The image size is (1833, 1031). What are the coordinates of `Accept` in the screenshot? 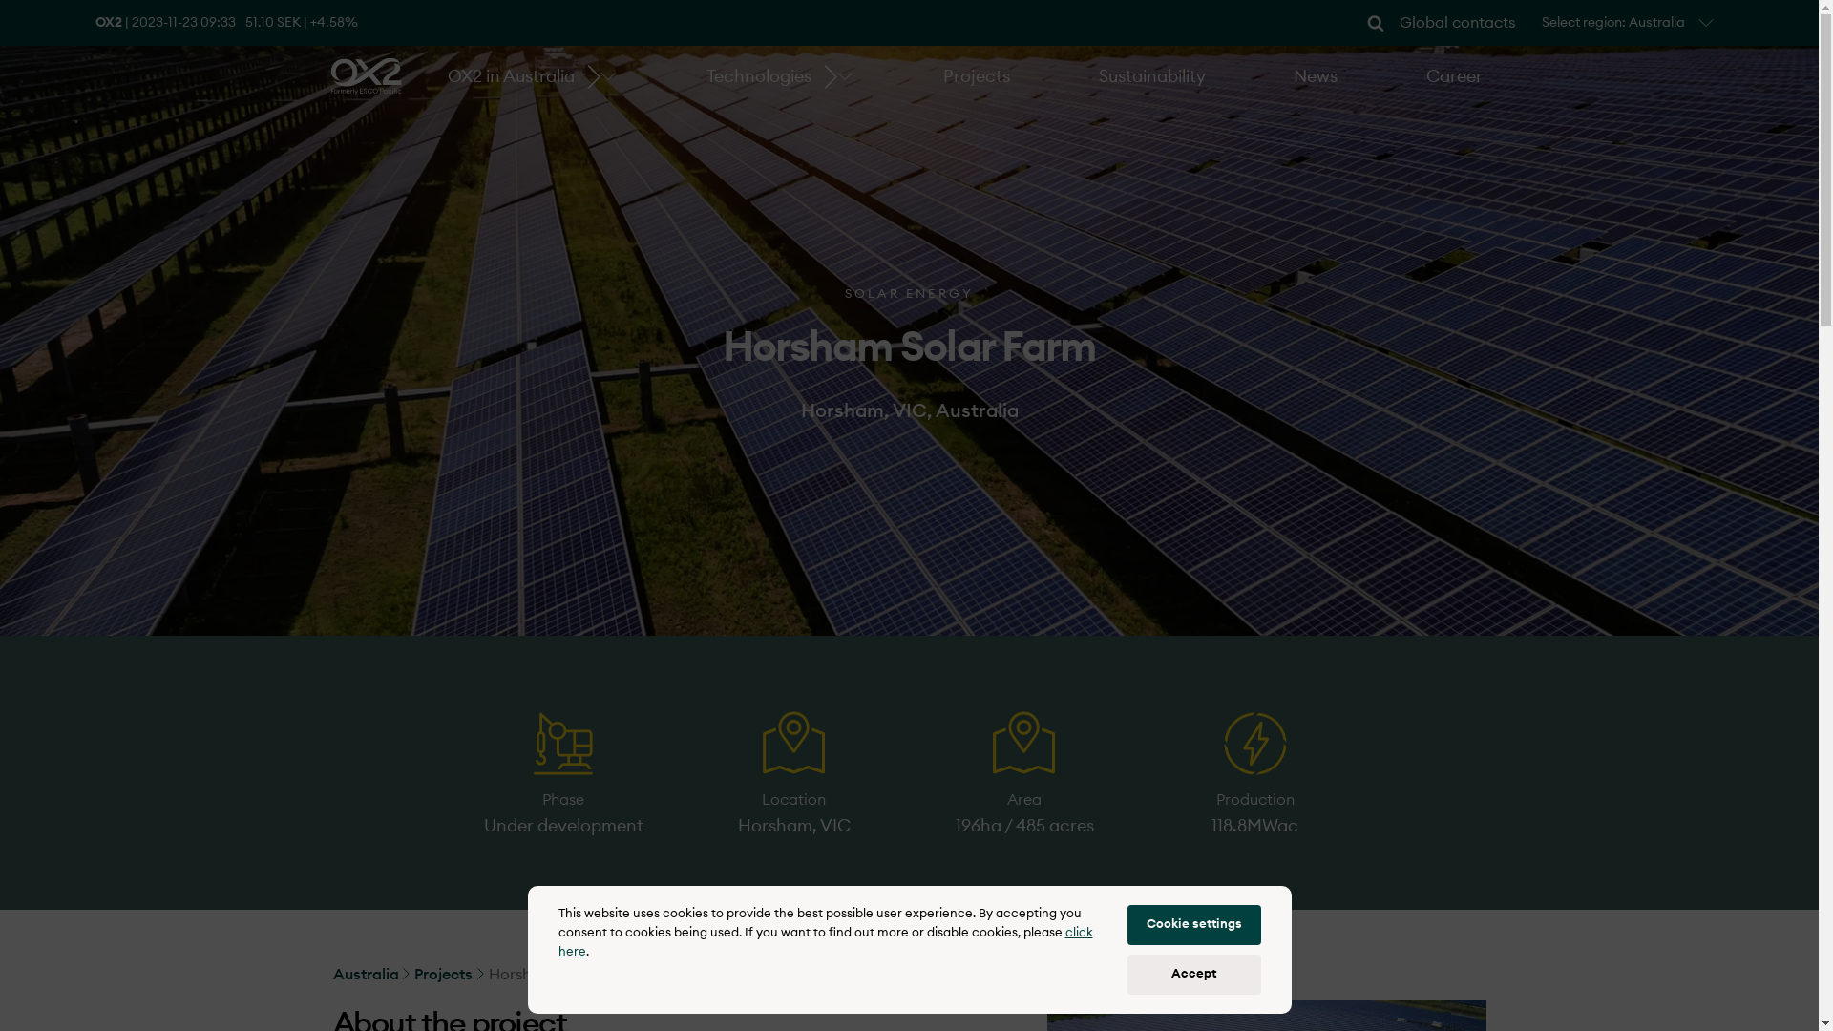 It's located at (1193, 975).